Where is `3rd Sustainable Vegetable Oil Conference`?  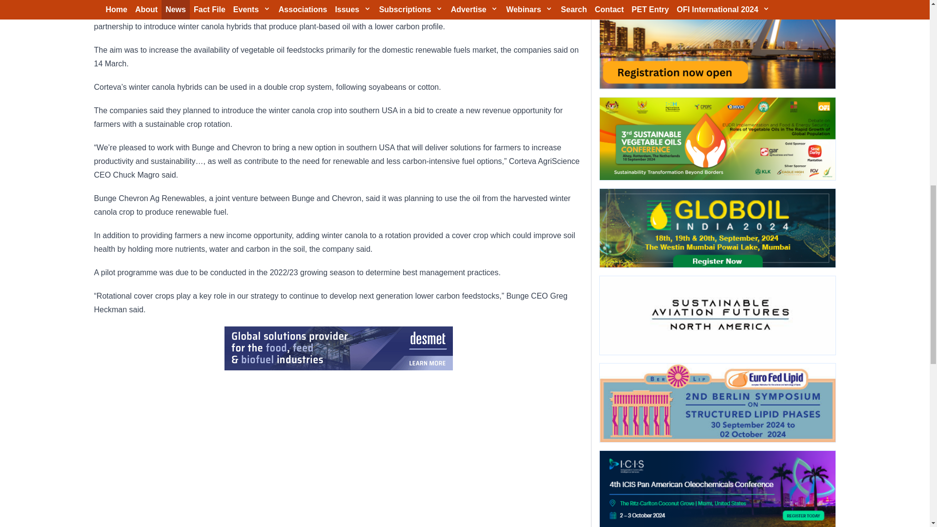 3rd Sustainable Vegetable Oil Conference is located at coordinates (717, 139).